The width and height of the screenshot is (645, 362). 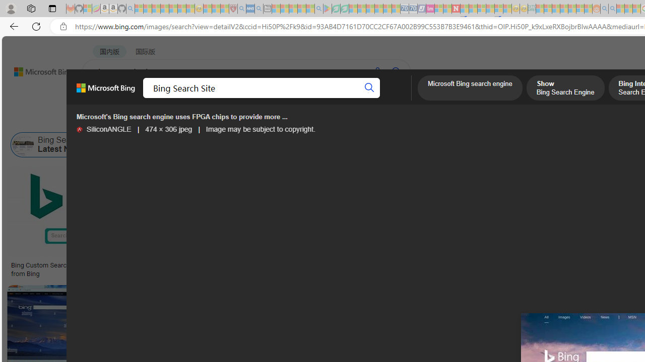 I want to click on License, so click(x=335, y=120).